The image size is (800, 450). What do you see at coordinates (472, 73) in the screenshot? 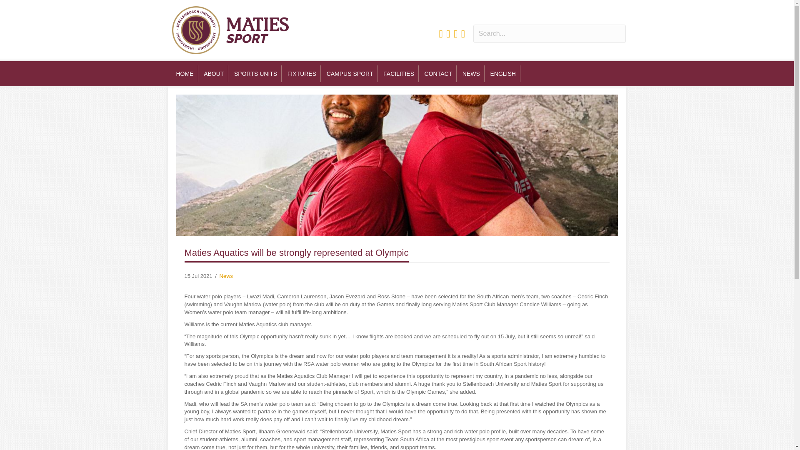
I see `NEWS` at bounding box center [472, 73].